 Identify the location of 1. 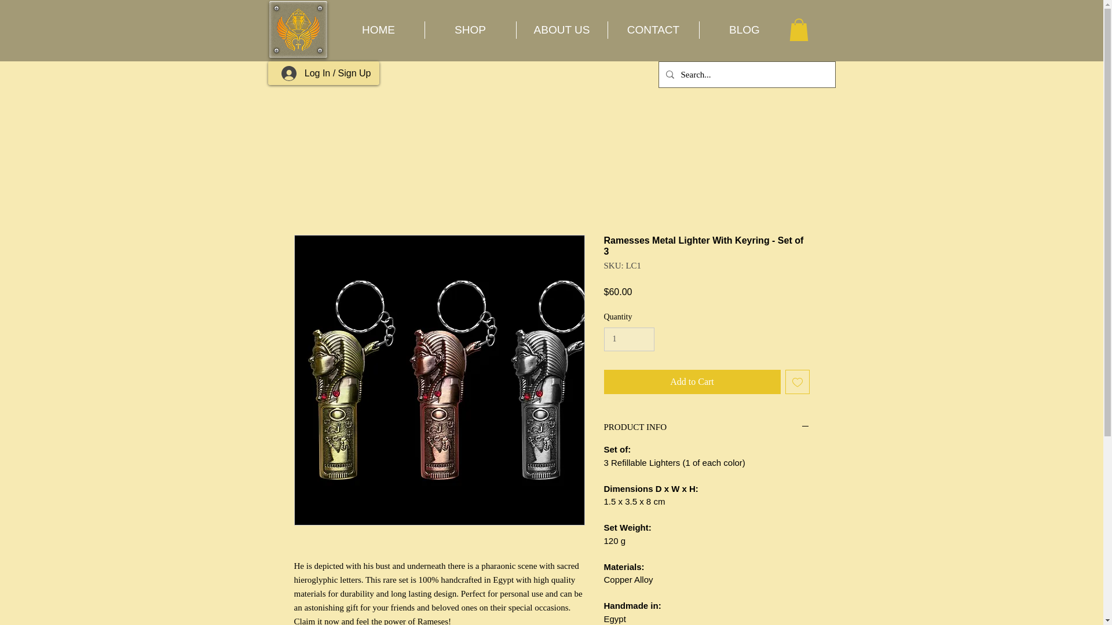
(628, 339).